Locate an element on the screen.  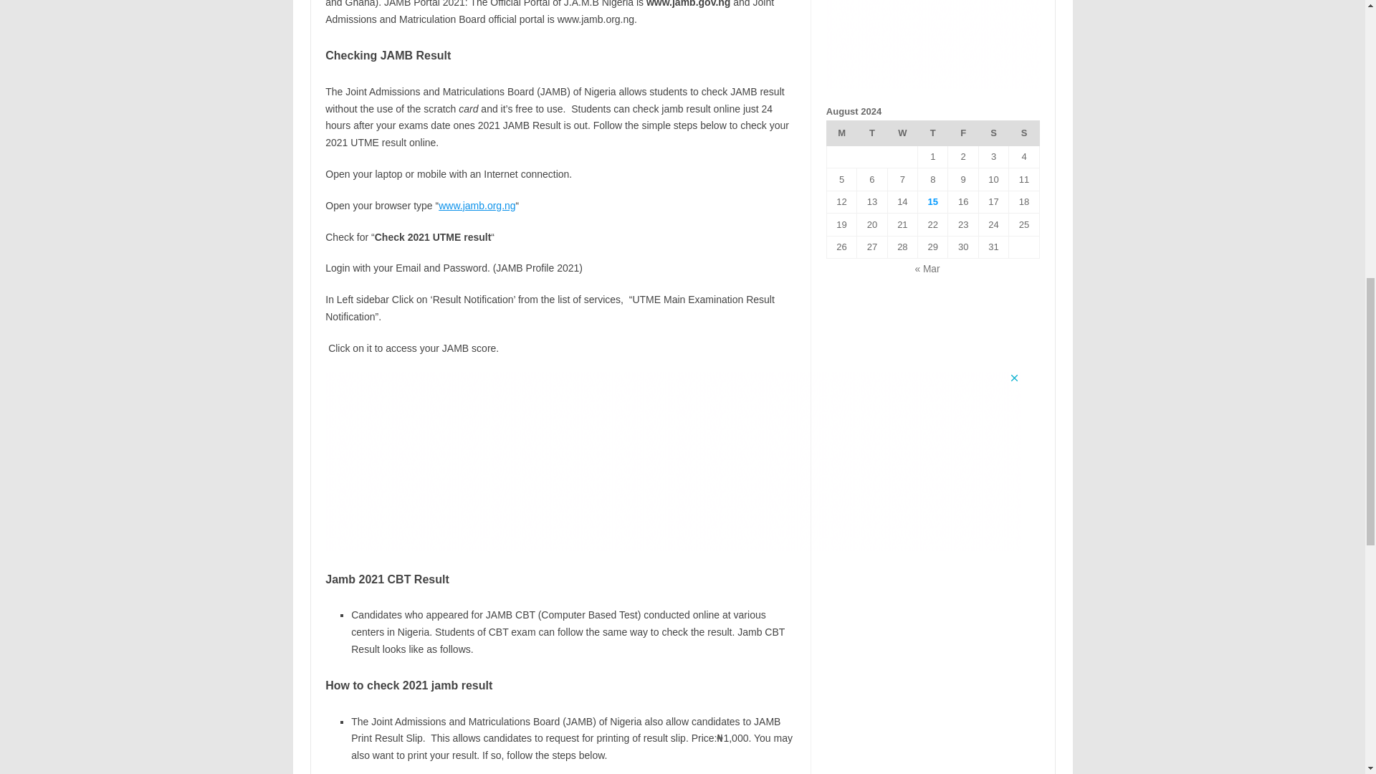
www.jamb.org.ng is located at coordinates (477, 205).